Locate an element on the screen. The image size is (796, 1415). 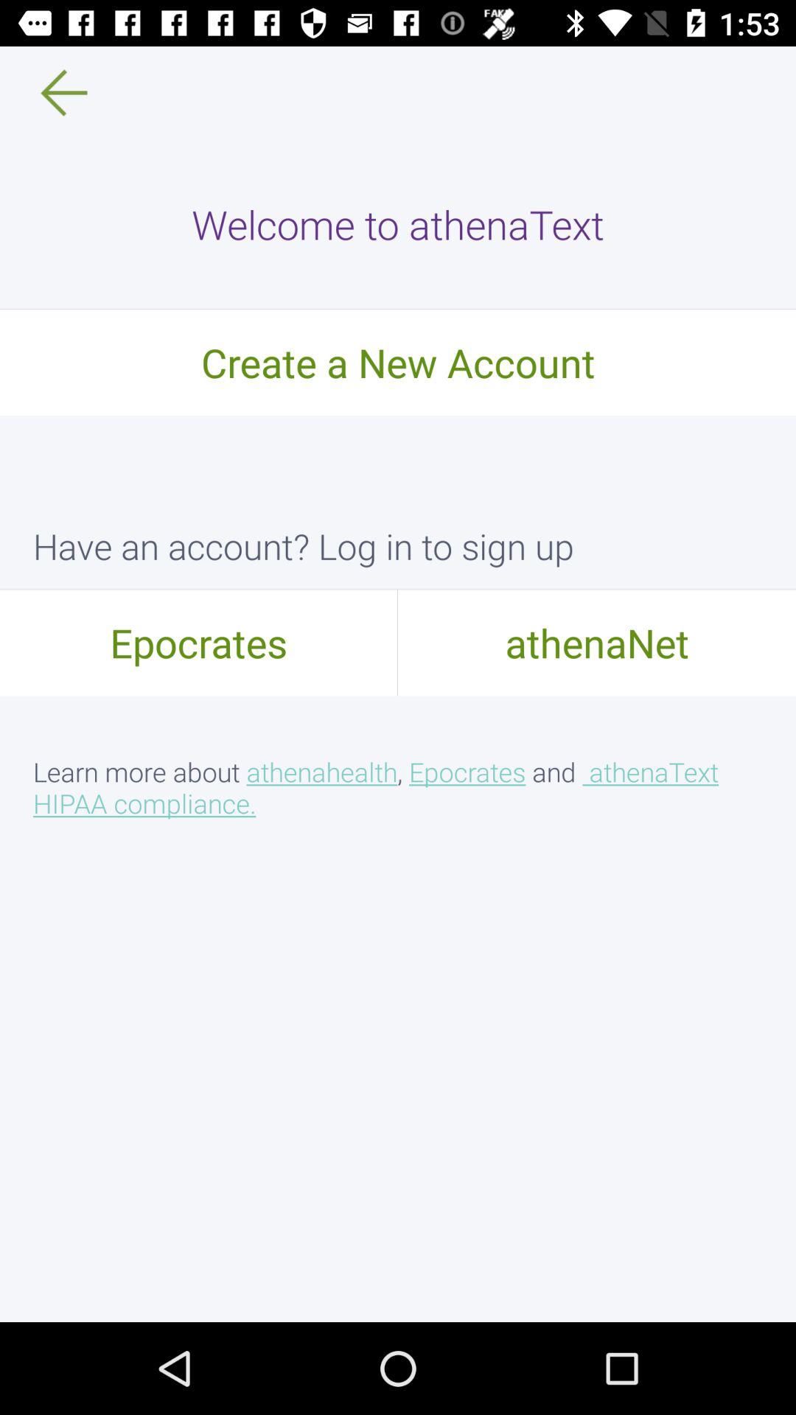
tap the icon below the welcome to athenatext icon is located at coordinates (398, 362).